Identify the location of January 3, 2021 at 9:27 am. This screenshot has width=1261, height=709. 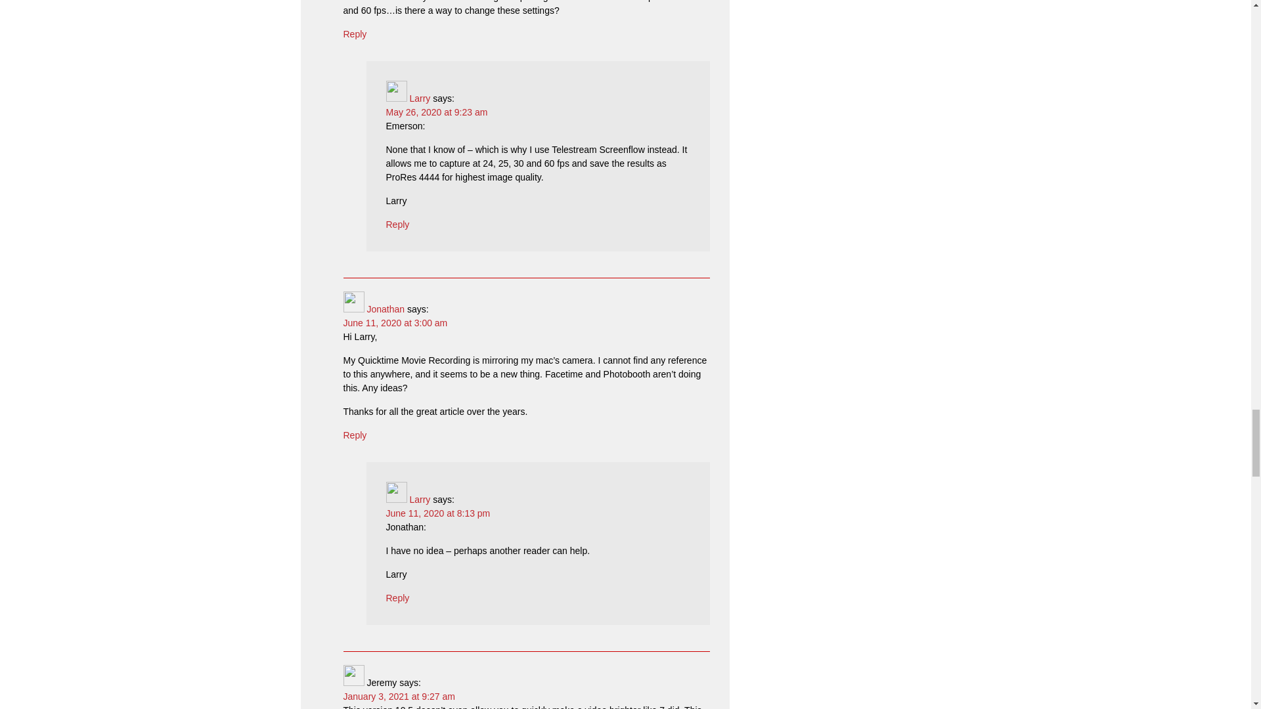
(398, 697).